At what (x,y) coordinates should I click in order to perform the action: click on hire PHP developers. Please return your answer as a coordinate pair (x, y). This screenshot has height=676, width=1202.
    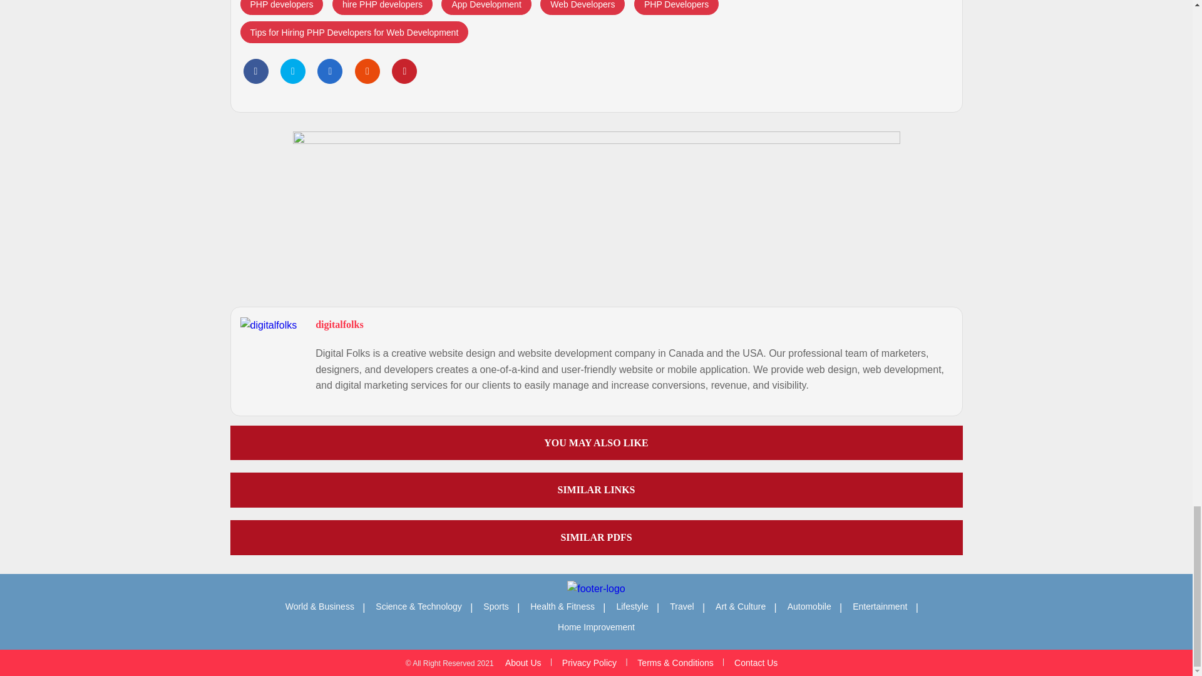
    Looking at the image, I should click on (383, 8).